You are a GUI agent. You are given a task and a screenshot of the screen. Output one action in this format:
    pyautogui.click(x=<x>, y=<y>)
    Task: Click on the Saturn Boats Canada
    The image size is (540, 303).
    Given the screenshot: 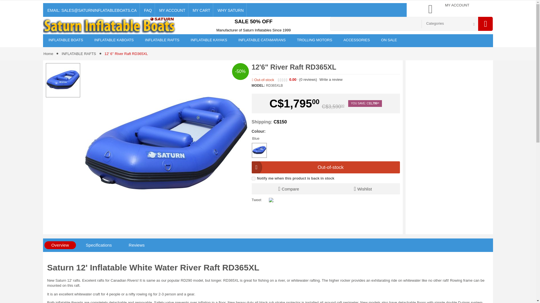 What is the action you would take?
    pyautogui.click(x=110, y=26)
    